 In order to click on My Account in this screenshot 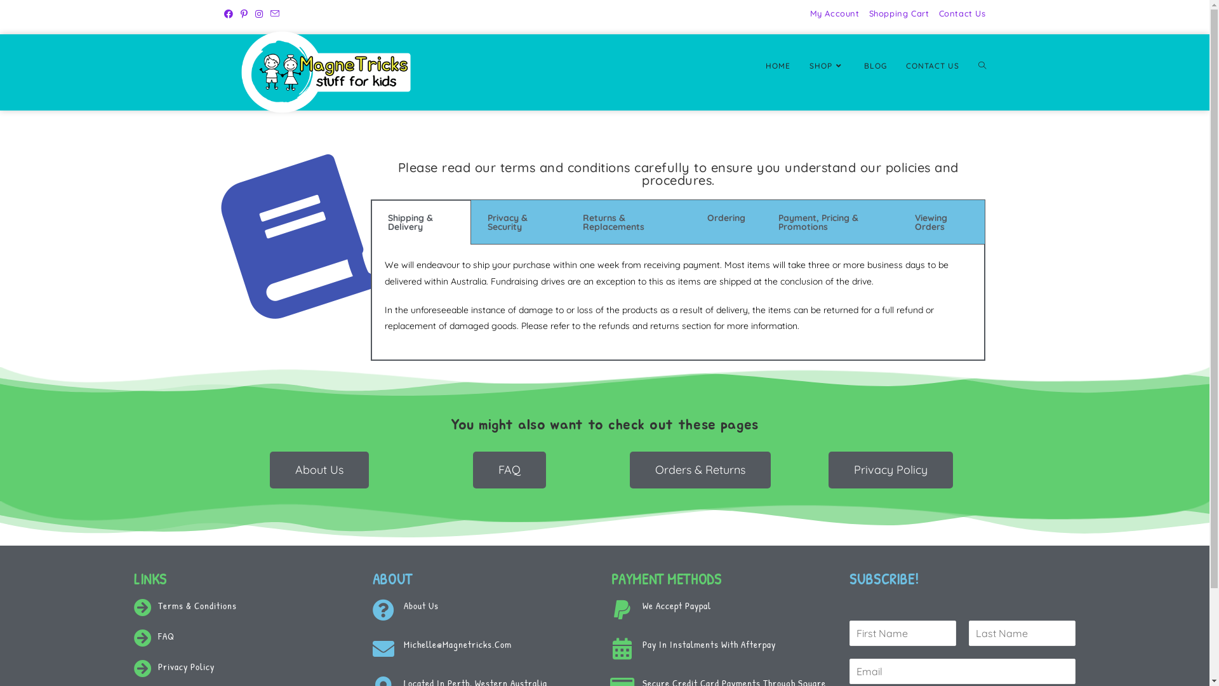, I will do `click(835, 14)`.